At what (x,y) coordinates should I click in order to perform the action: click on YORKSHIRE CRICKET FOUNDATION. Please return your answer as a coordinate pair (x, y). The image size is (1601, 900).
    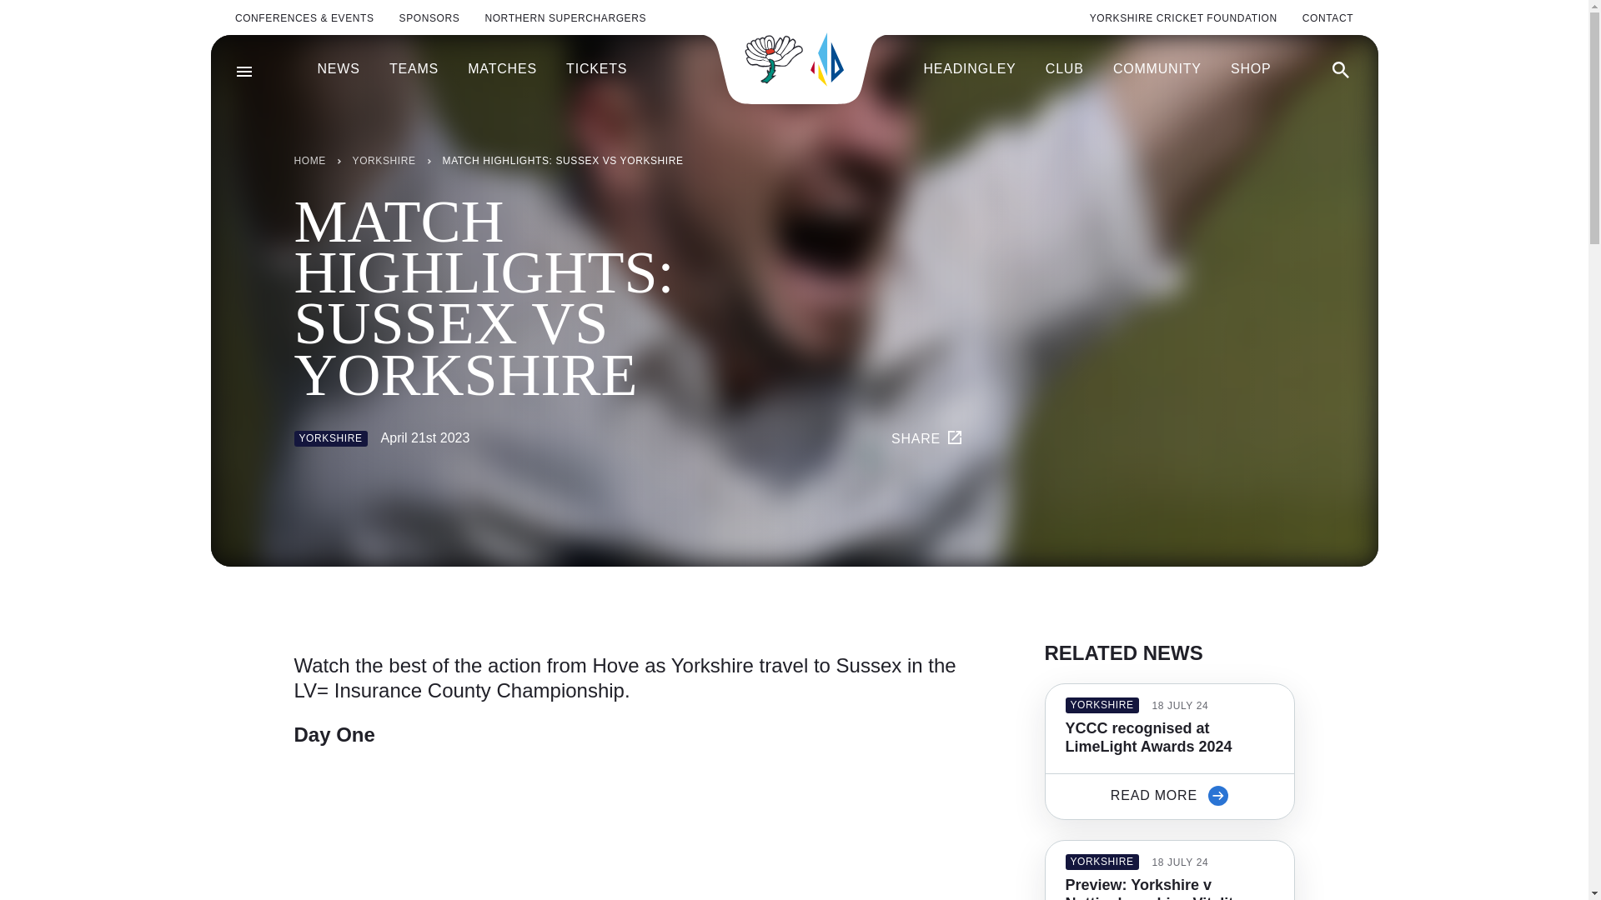
    Looking at the image, I should click on (1184, 18).